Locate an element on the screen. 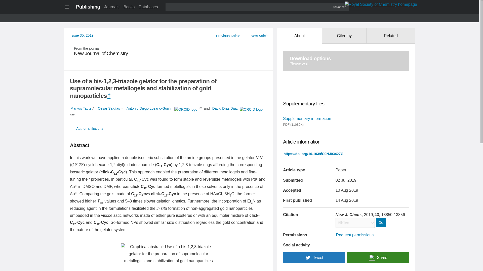 The height and width of the screenshot is (271, 483). Books is located at coordinates (82, 35).